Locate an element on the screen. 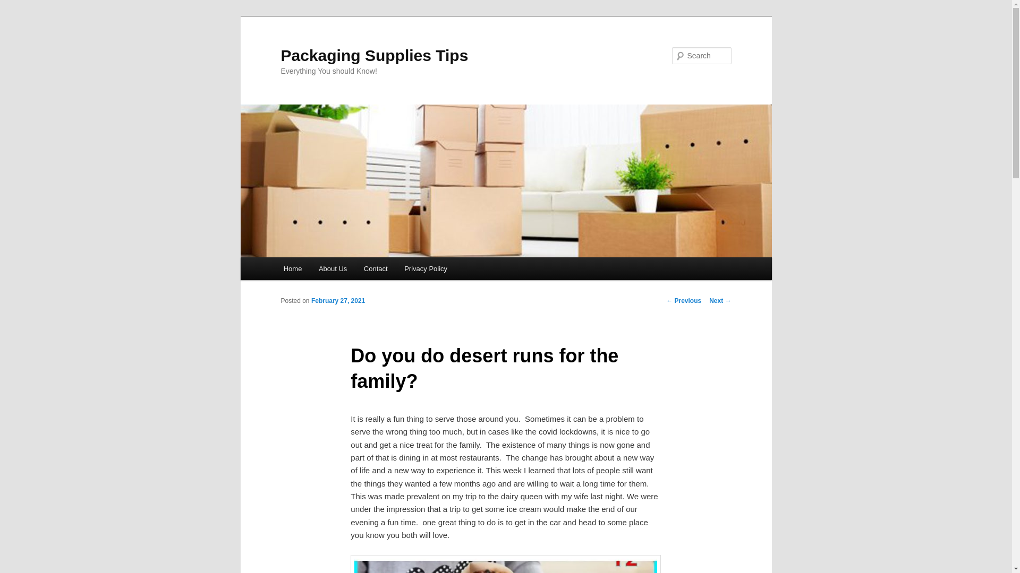  Search is located at coordinates (17, 6).